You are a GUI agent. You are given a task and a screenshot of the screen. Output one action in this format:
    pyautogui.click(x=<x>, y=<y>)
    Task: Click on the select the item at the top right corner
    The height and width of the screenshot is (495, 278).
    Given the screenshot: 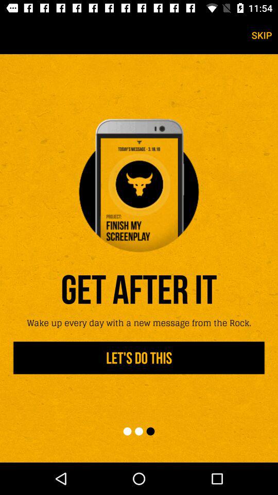 What is the action you would take?
    pyautogui.click(x=262, y=35)
    